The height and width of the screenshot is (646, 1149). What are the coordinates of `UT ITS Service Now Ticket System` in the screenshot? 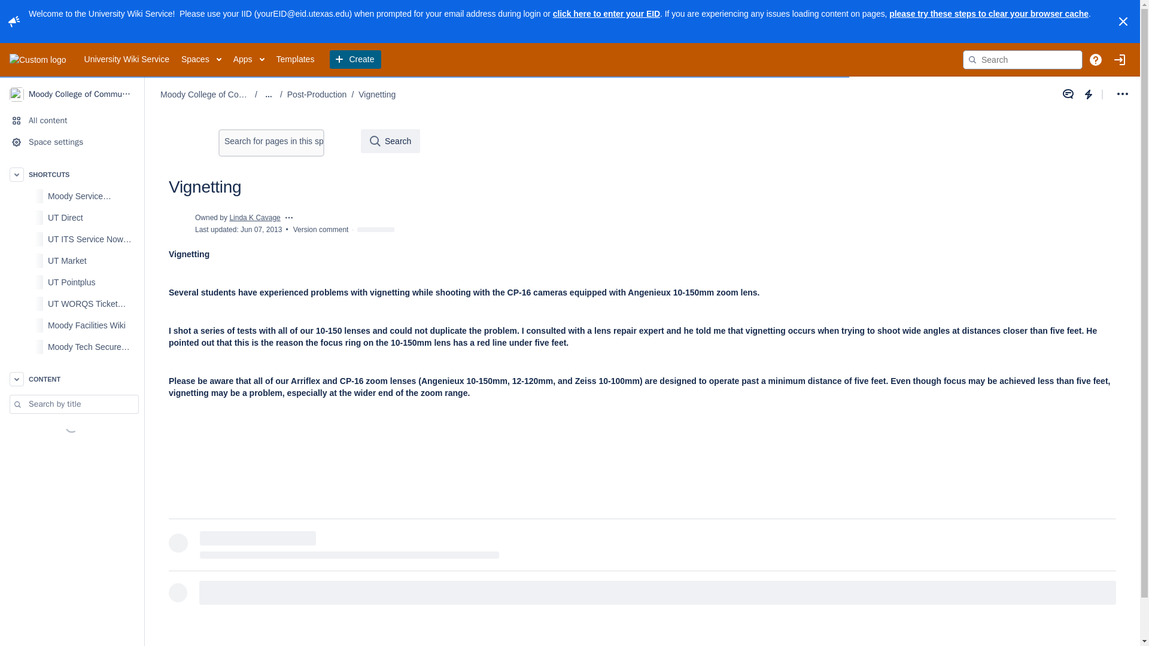 It's located at (72, 239).